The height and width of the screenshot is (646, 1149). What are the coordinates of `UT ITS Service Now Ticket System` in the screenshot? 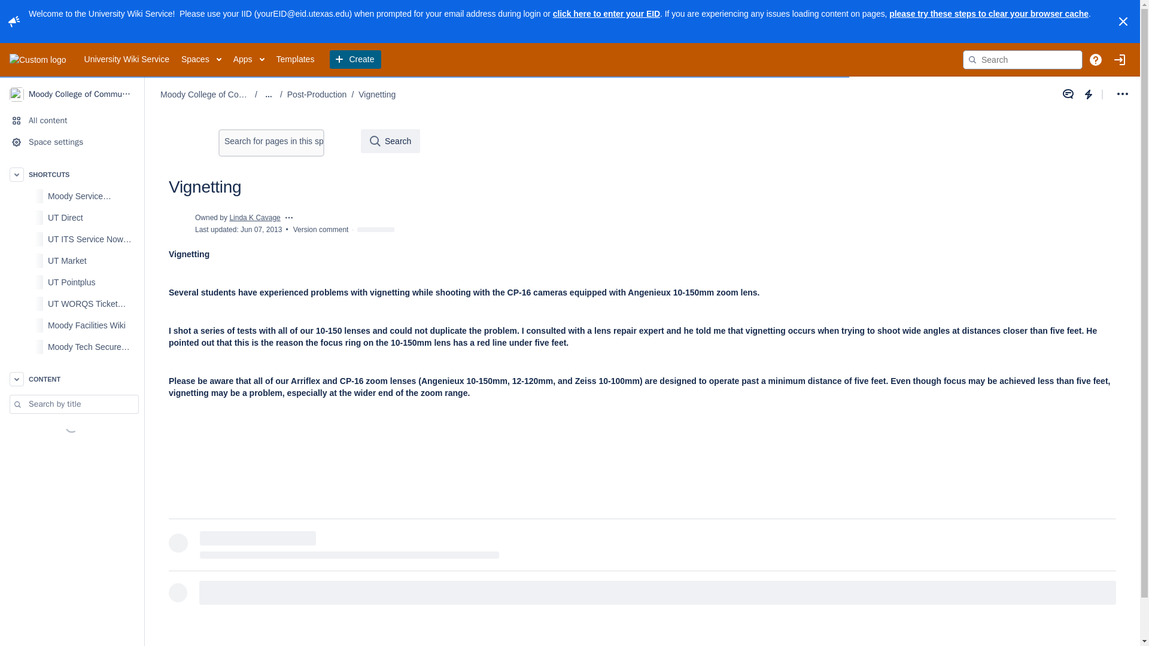 It's located at (72, 239).